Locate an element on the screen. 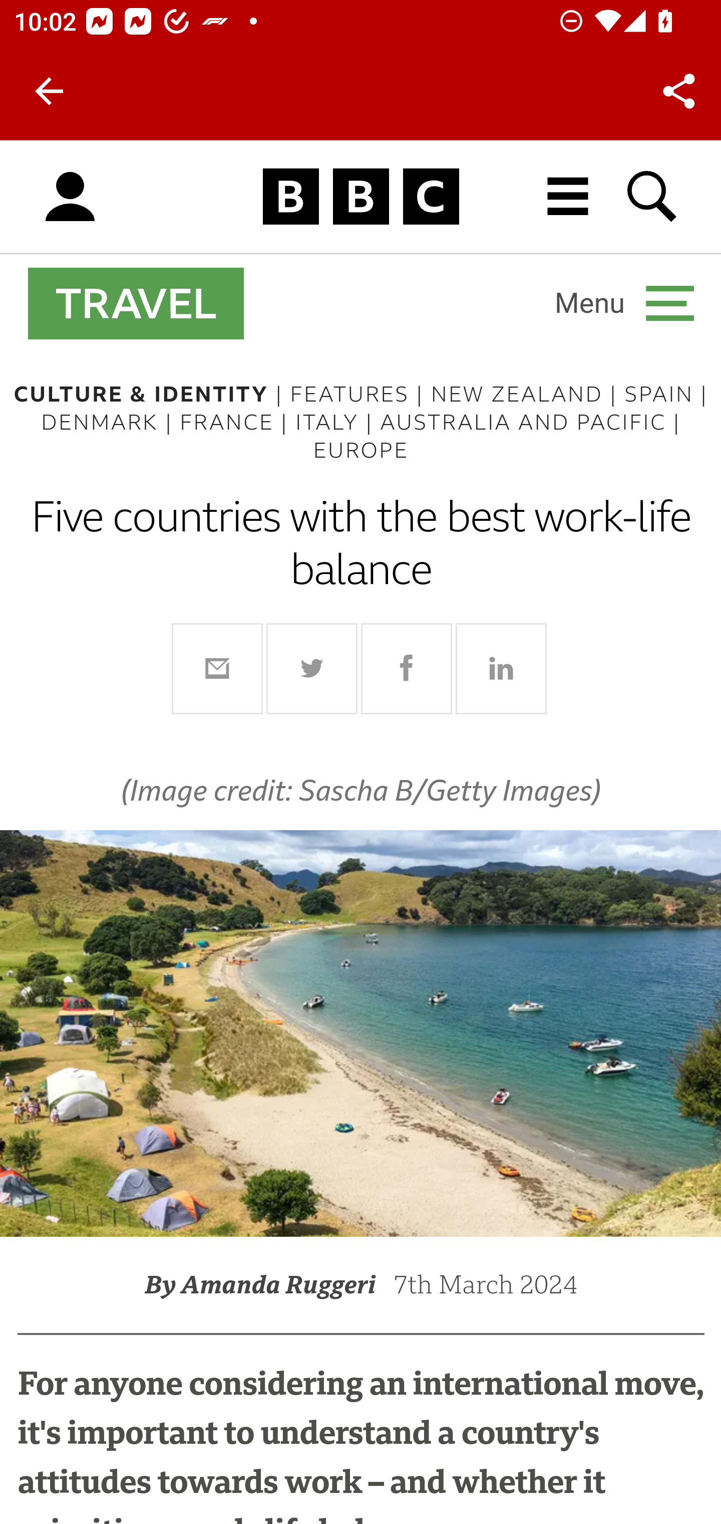   Share on Facebook  Share on Facebook is located at coordinates (407, 669).